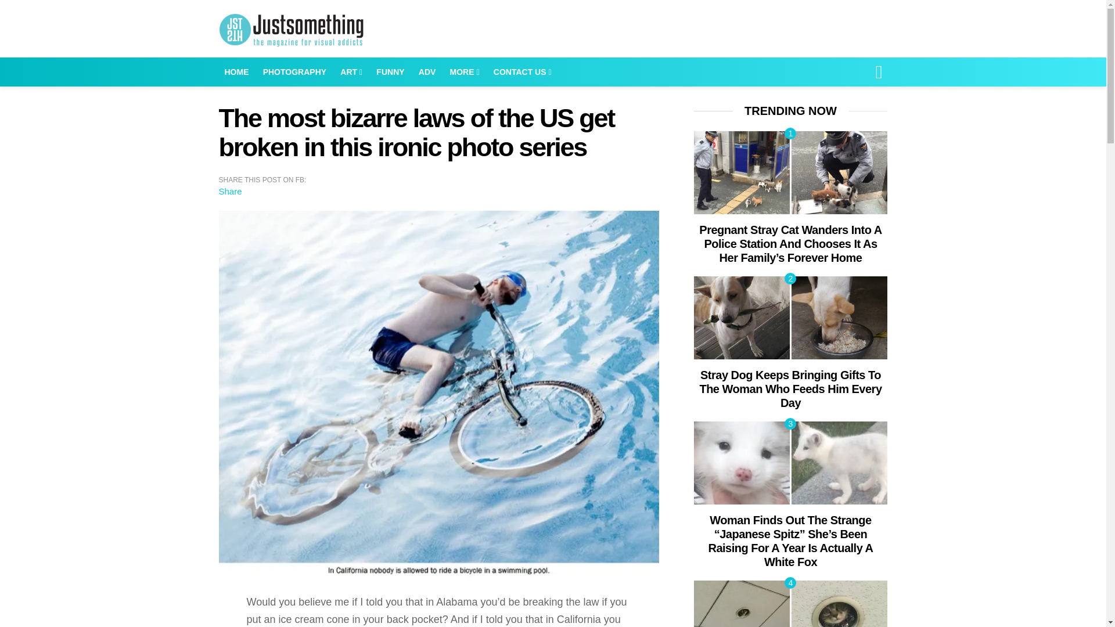  I want to click on ADV, so click(427, 72).